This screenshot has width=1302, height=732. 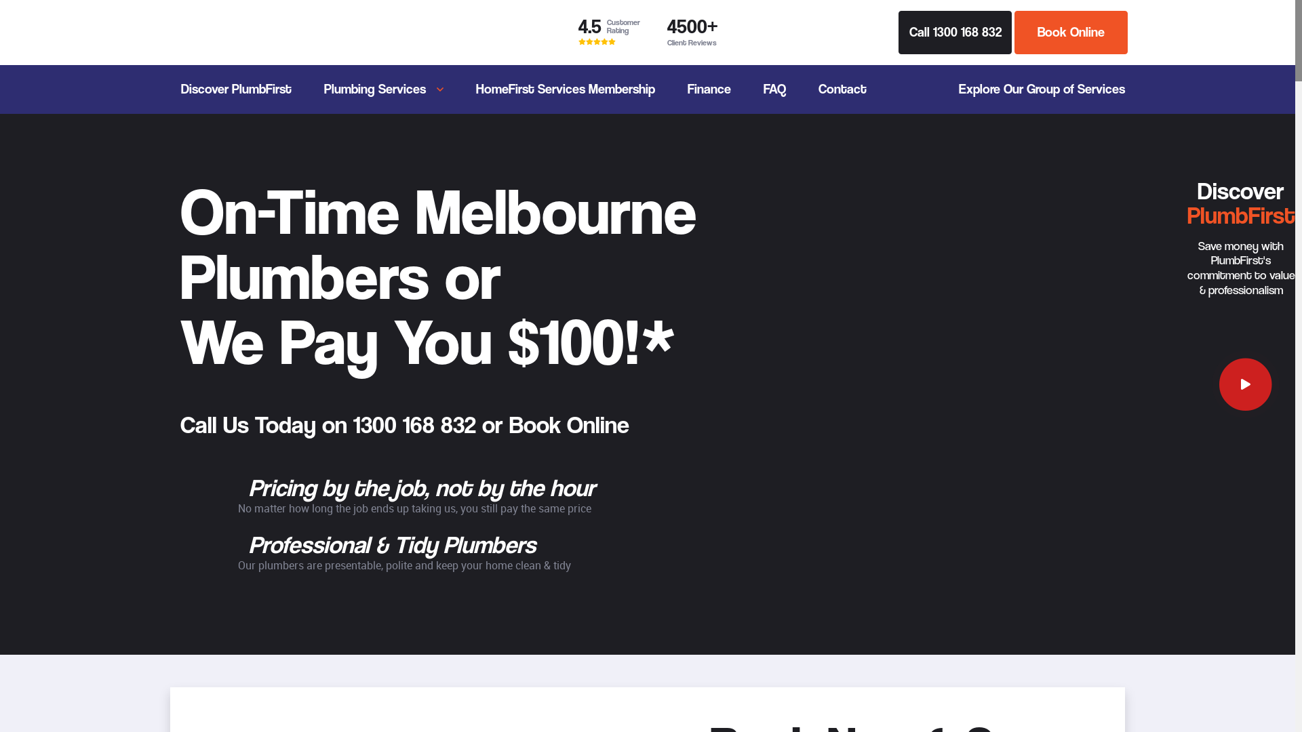 I want to click on Plumbing Services, so click(x=384, y=89).